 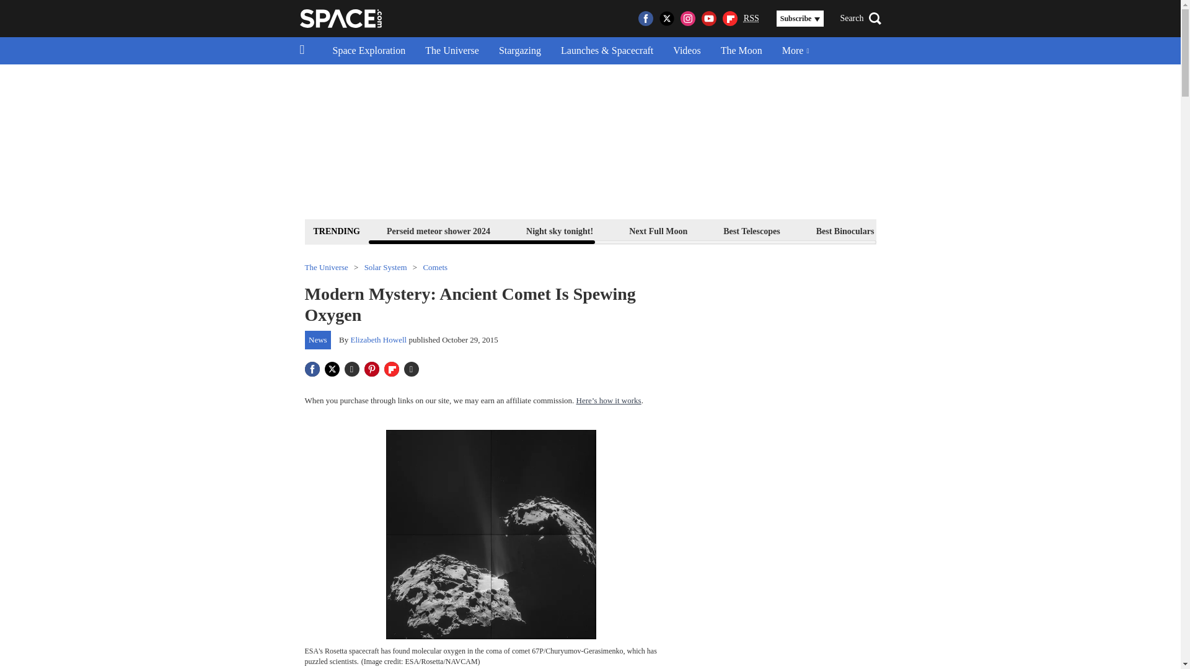 What do you see at coordinates (559, 230) in the screenshot?
I see `Night sky tonight!` at bounding box center [559, 230].